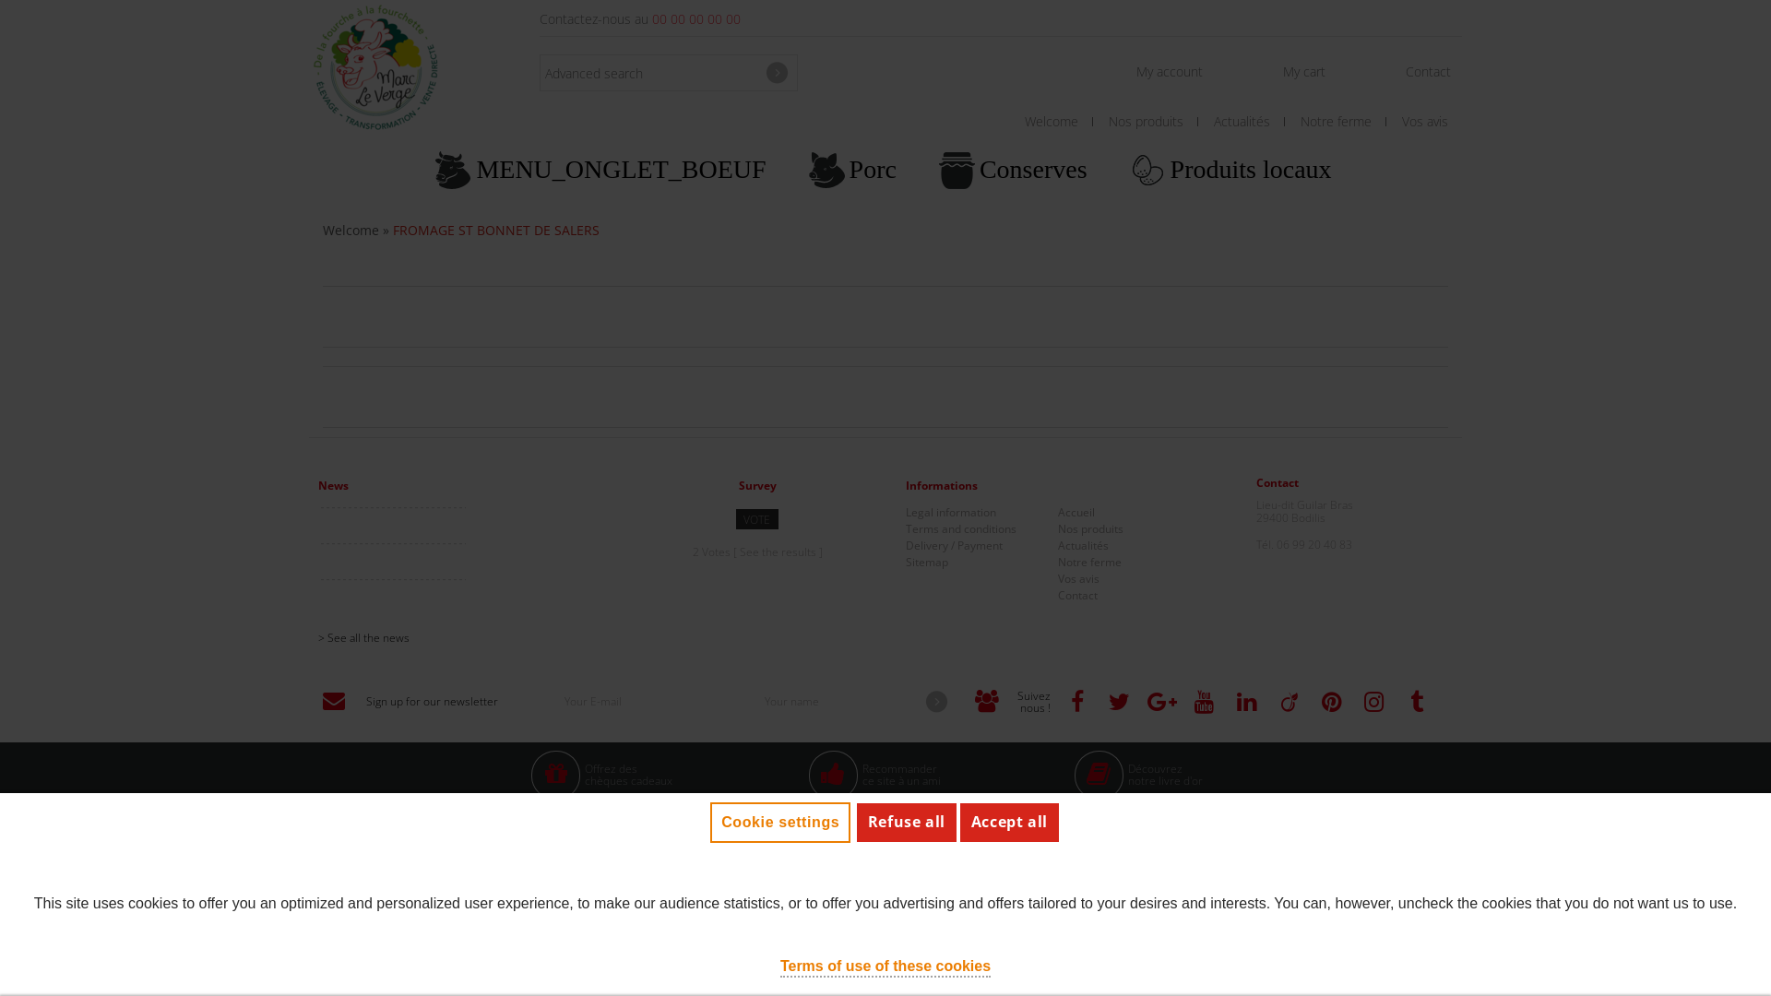 Image resolution: width=1771 pixels, height=996 pixels. Describe the element at coordinates (951, 513) in the screenshot. I see `Legal information` at that location.